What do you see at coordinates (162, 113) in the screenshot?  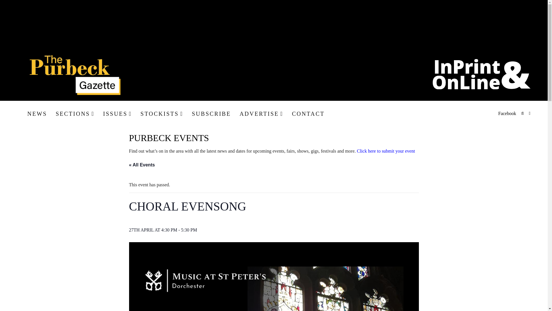 I see `STOCKISTS` at bounding box center [162, 113].